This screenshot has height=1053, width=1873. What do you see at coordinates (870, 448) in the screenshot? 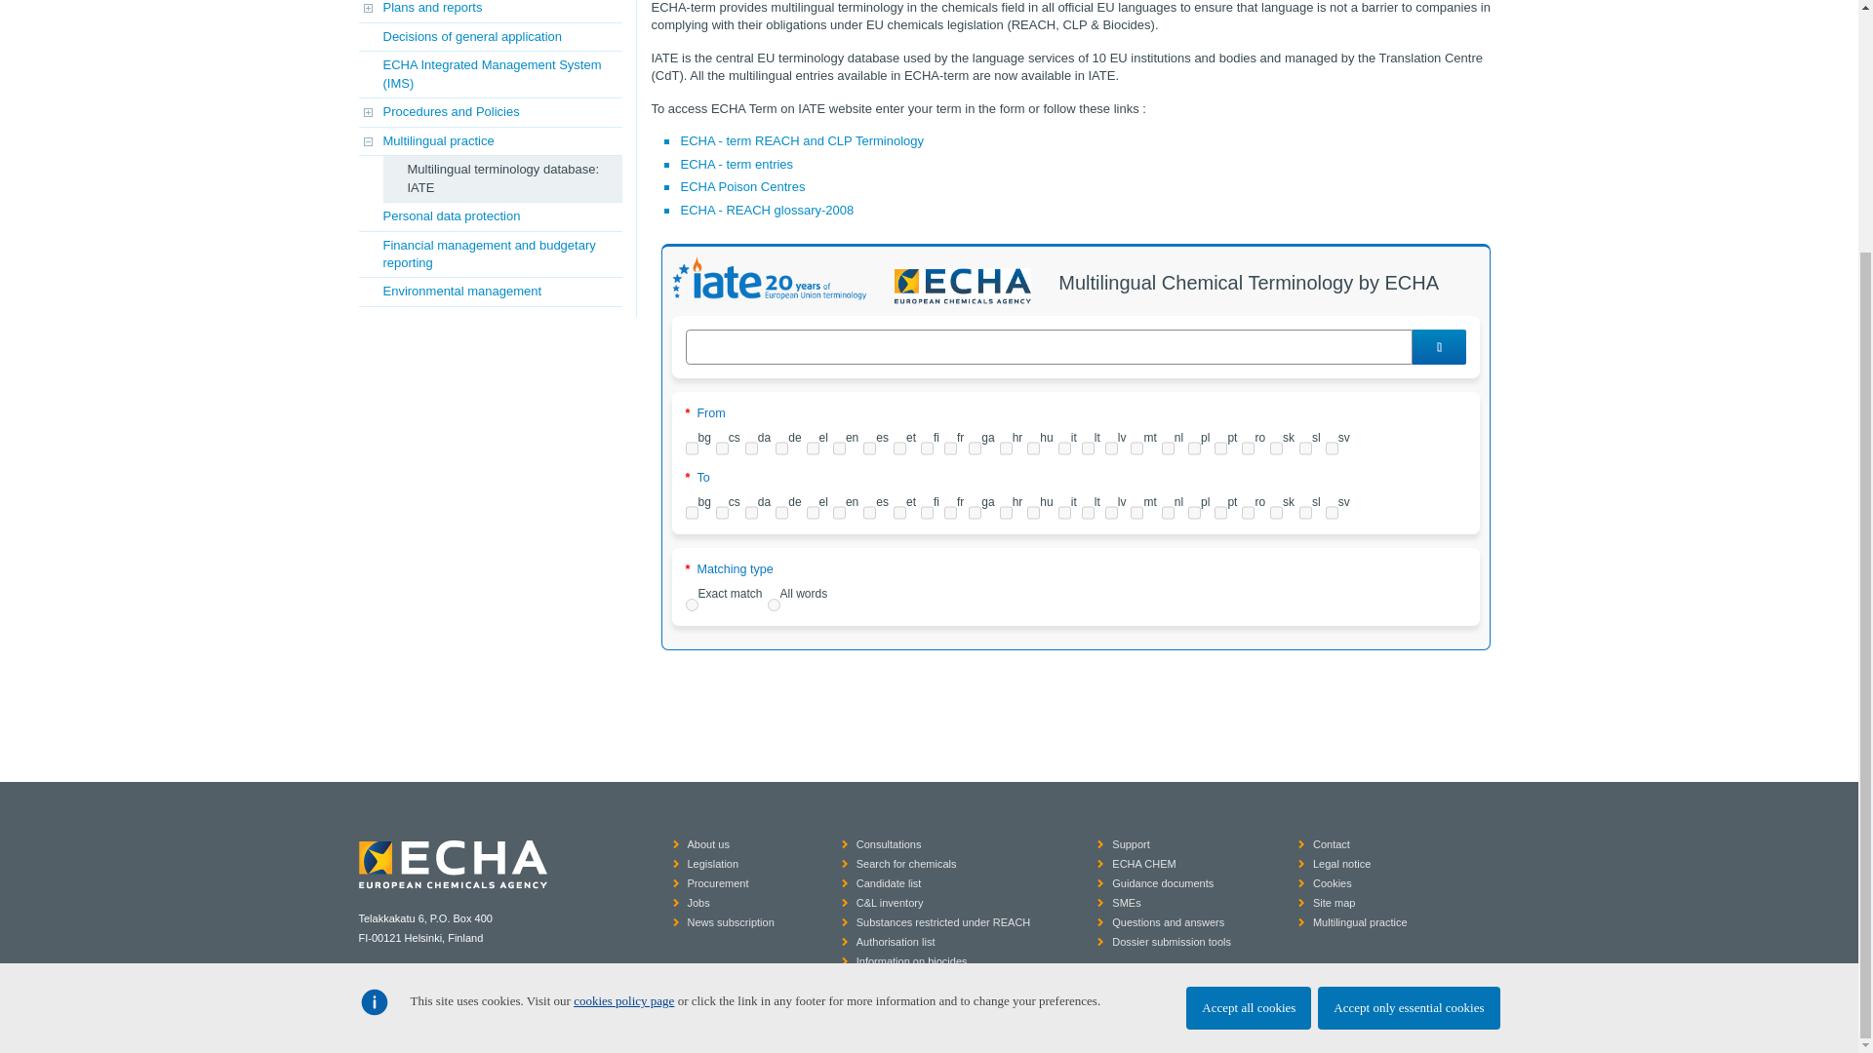
I see `es` at bounding box center [870, 448].